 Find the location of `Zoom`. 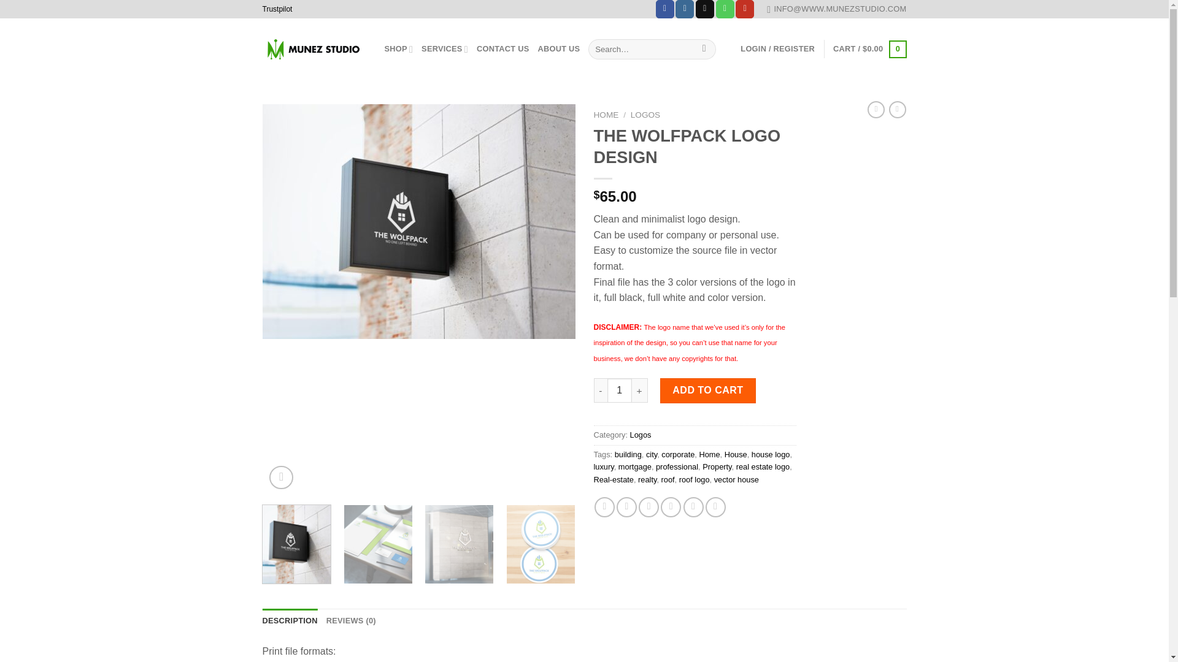

Zoom is located at coordinates (281, 478).